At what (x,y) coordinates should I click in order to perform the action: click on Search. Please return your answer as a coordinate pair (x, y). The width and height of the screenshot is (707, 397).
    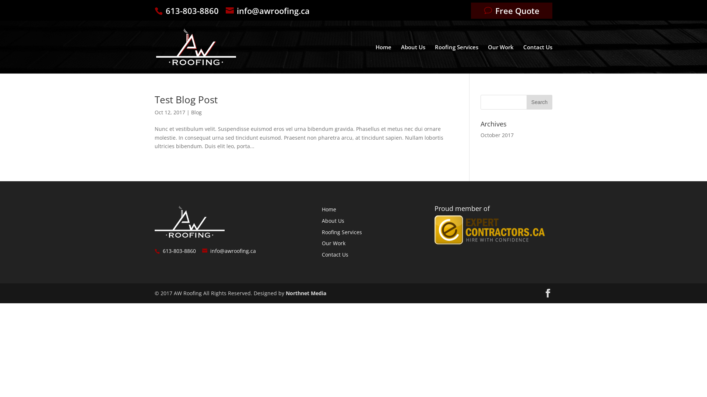
    Looking at the image, I should click on (539, 102).